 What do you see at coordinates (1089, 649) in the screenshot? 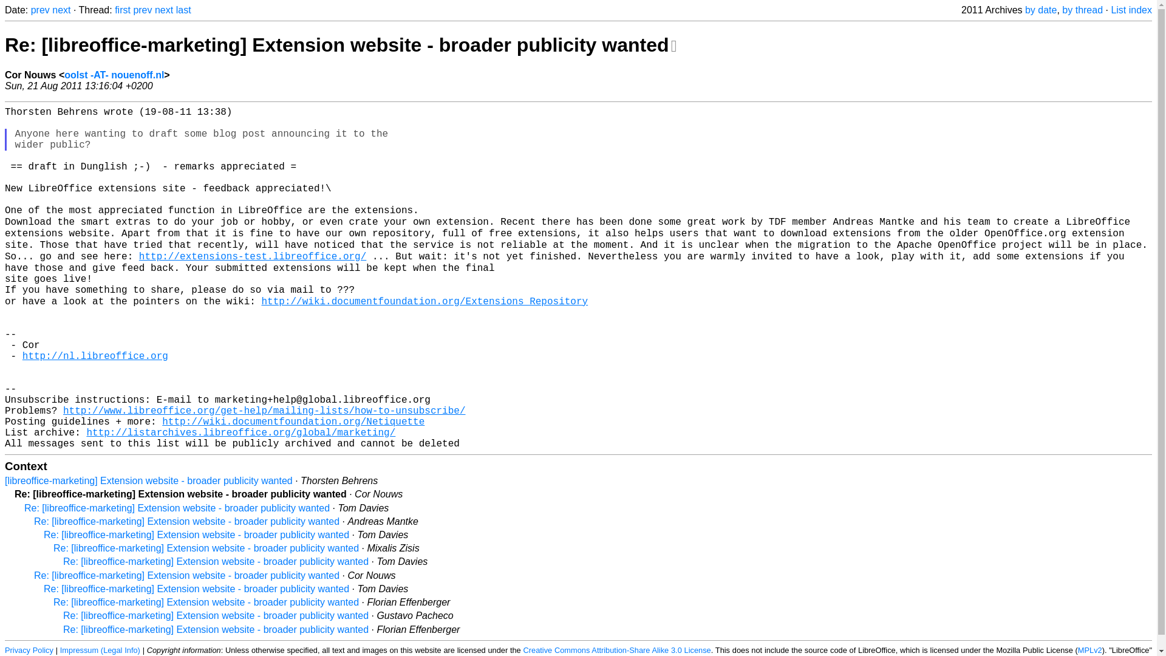
I see `MPLv2` at bounding box center [1089, 649].